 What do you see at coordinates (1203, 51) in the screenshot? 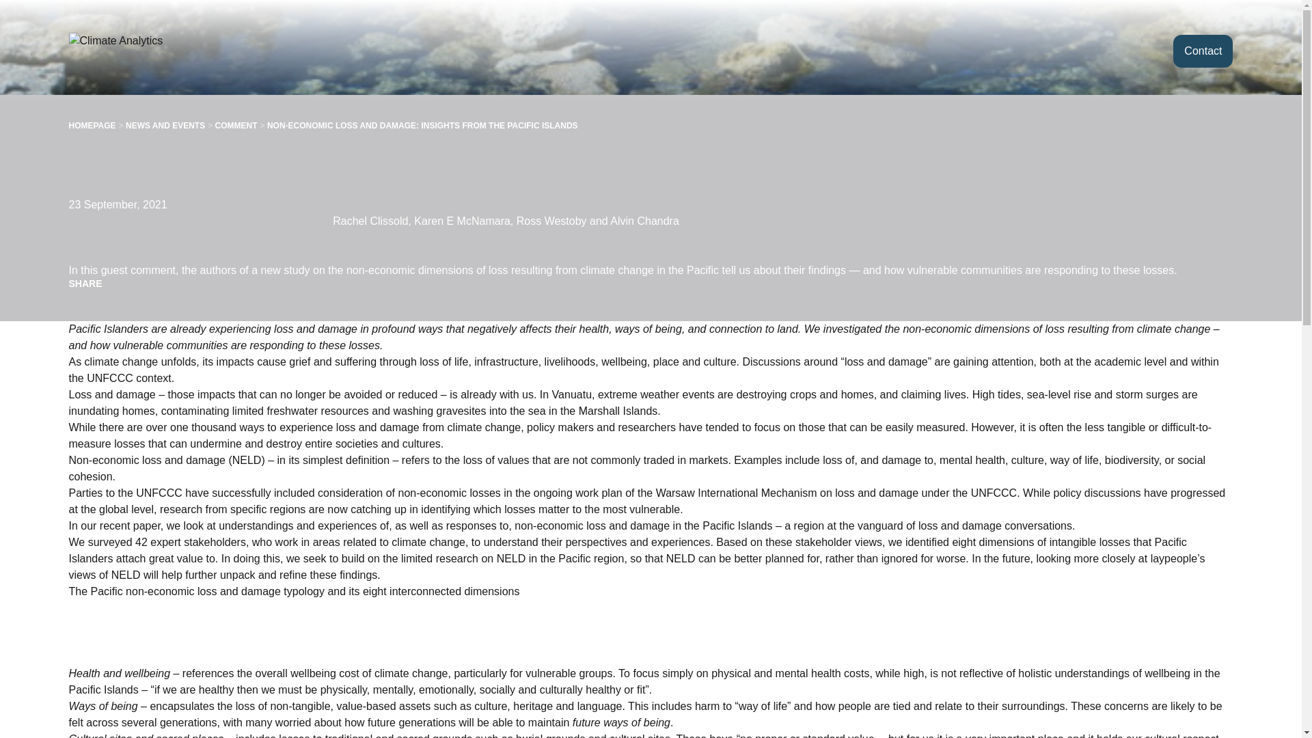
I see `Contact` at bounding box center [1203, 51].